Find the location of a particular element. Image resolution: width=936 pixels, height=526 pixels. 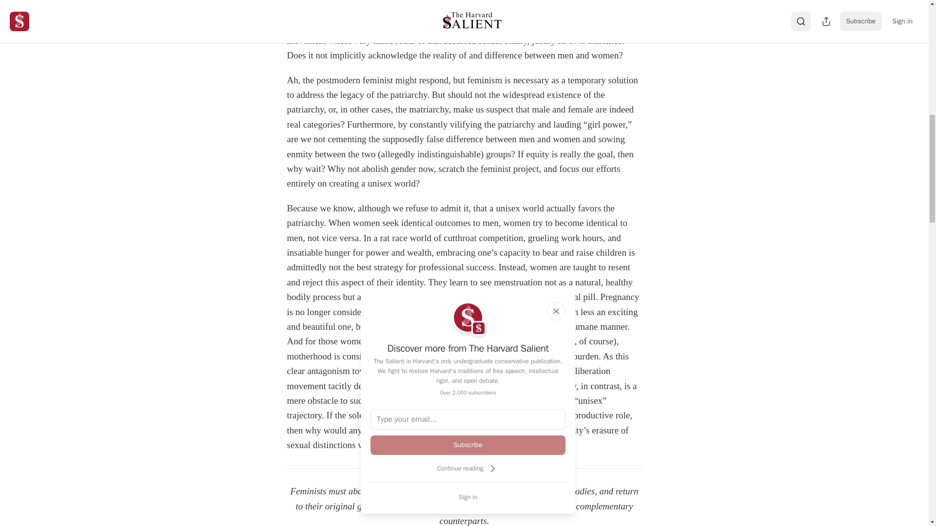

Sign in is located at coordinates (468, 497).